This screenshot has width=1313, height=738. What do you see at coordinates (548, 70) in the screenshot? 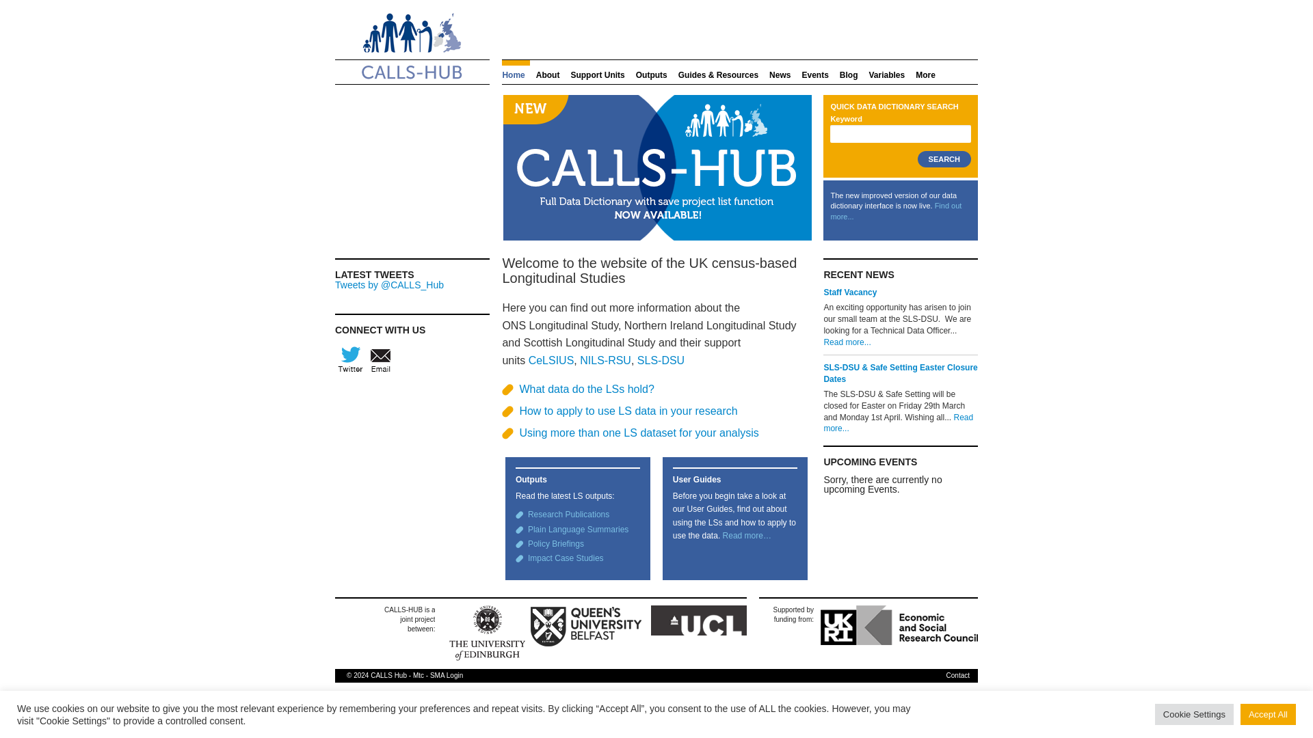
I see `About` at bounding box center [548, 70].